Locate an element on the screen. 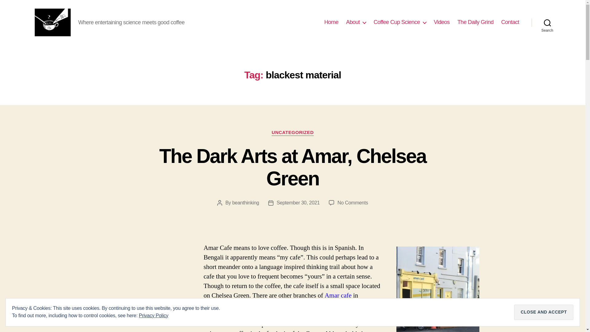 The height and width of the screenshot is (332, 590). Contact is located at coordinates (510, 22).